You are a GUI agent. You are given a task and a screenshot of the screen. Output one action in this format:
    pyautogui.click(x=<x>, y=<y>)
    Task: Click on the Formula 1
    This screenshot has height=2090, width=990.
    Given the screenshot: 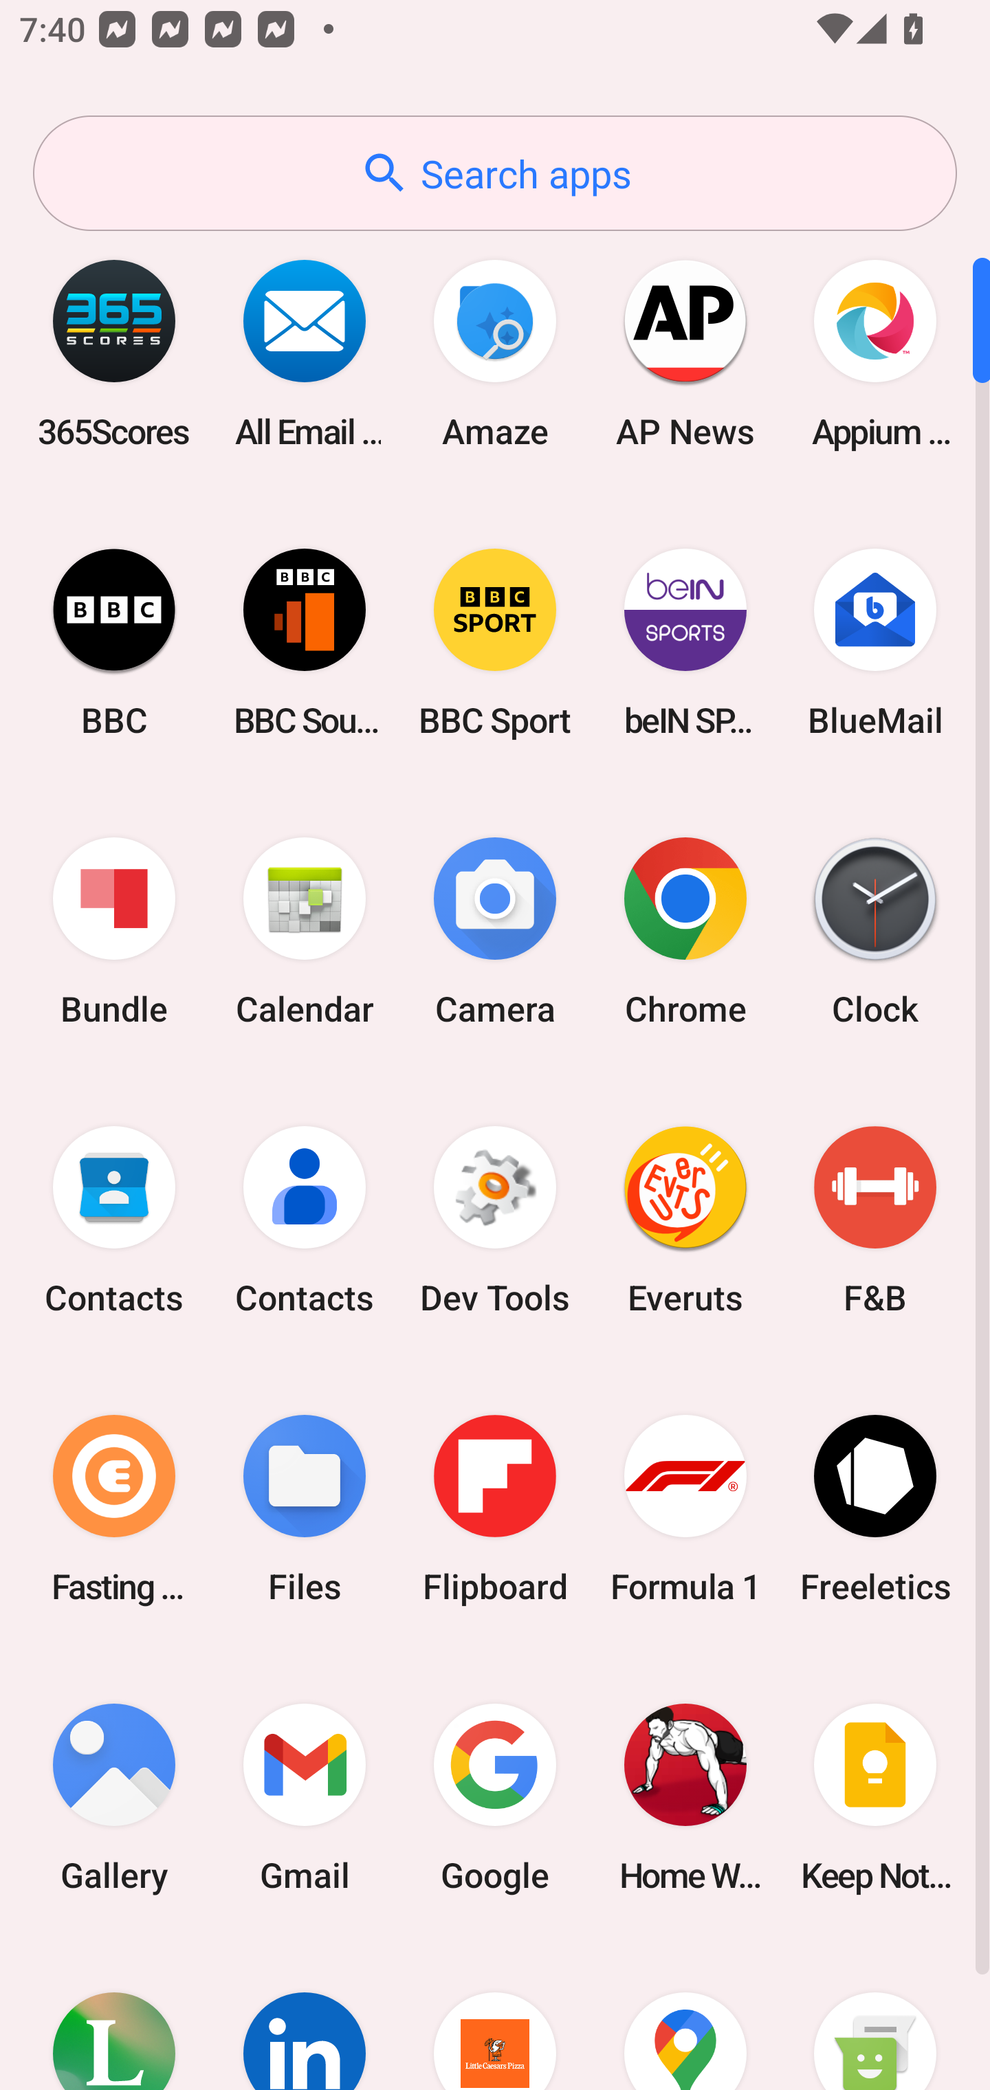 What is the action you would take?
    pyautogui.click(x=685, y=1508)
    